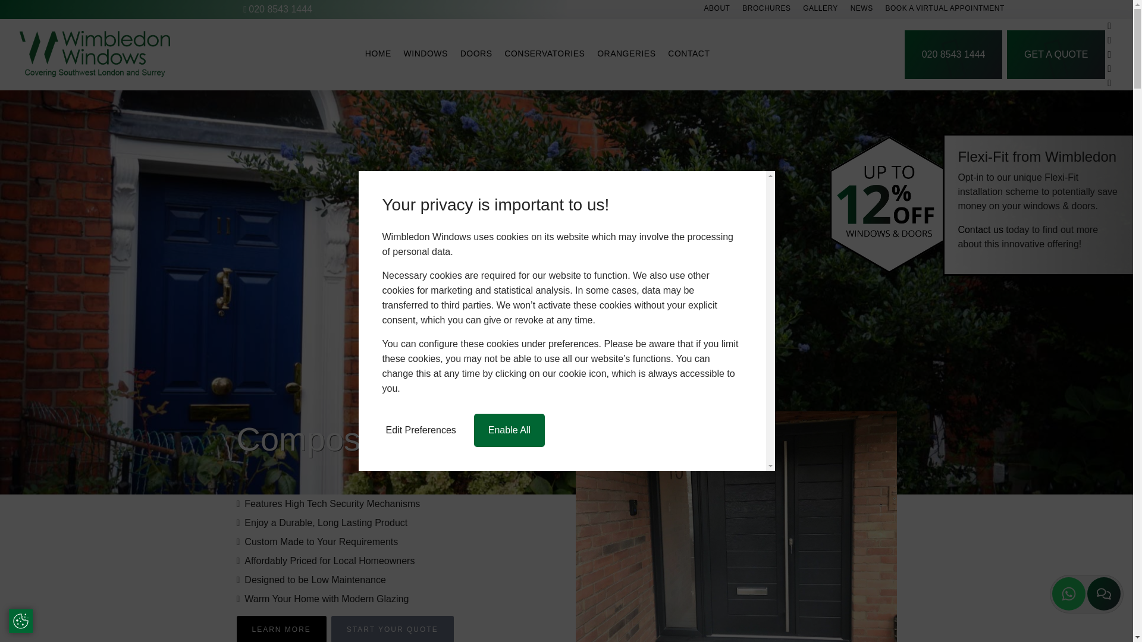 This screenshot has width=1142, height=642. I want to click on BROCHURES, so click(766, 9).